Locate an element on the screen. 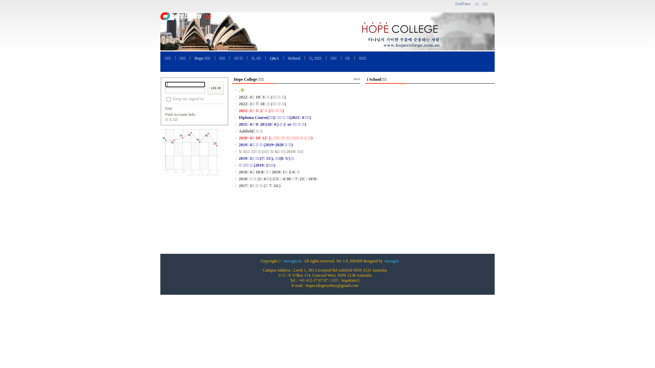  update is located at coordinates (242, 90).